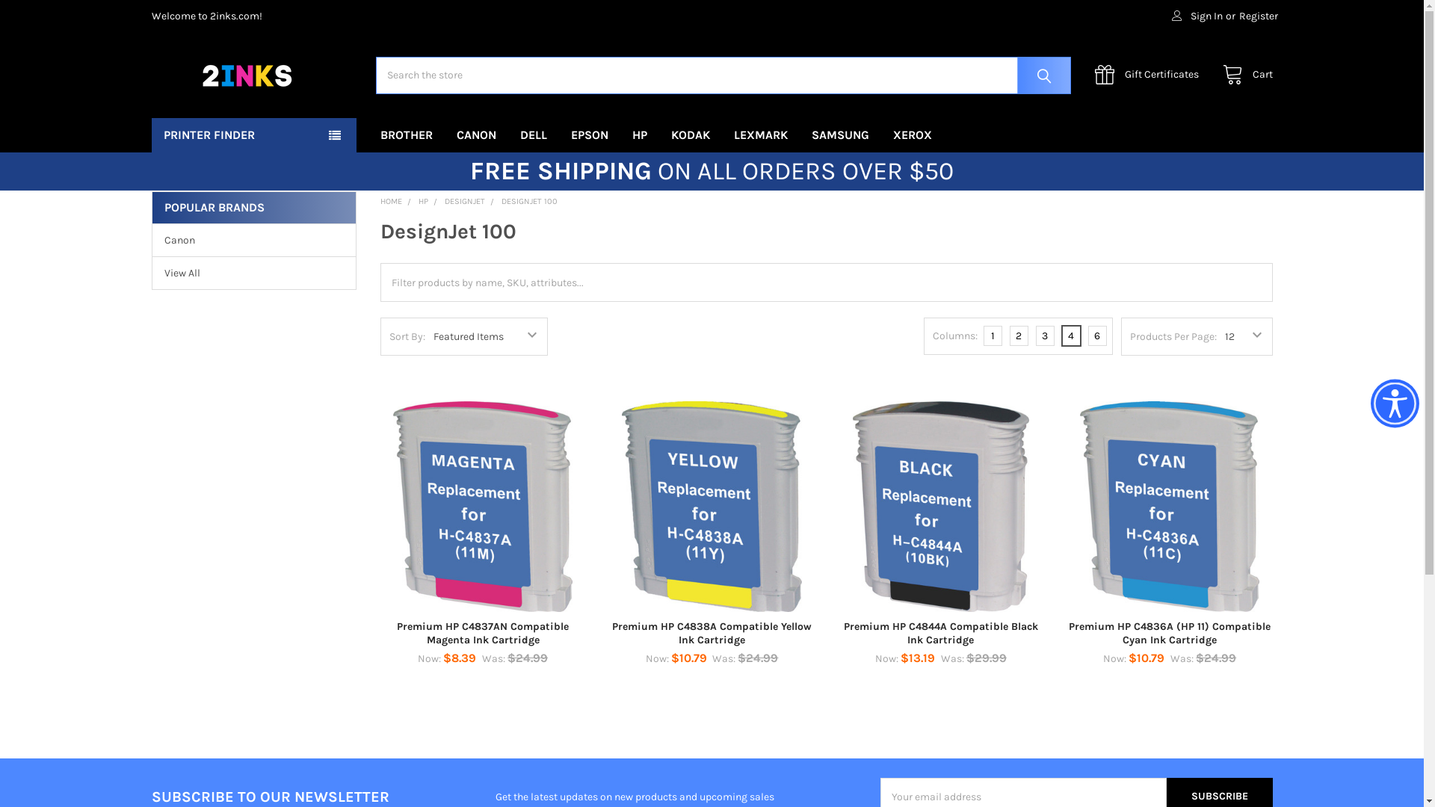  Describe the element at coordinates (691, 135) in the screenshot. I see `KODAK` at that location.